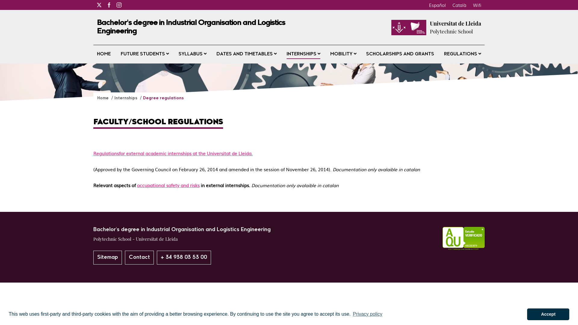 The width and height of the screenshot is (578, 325). What do you see at coordinates (477, 5) in the screenshot?
I see `Wifi` at bounding box center [477, 5].